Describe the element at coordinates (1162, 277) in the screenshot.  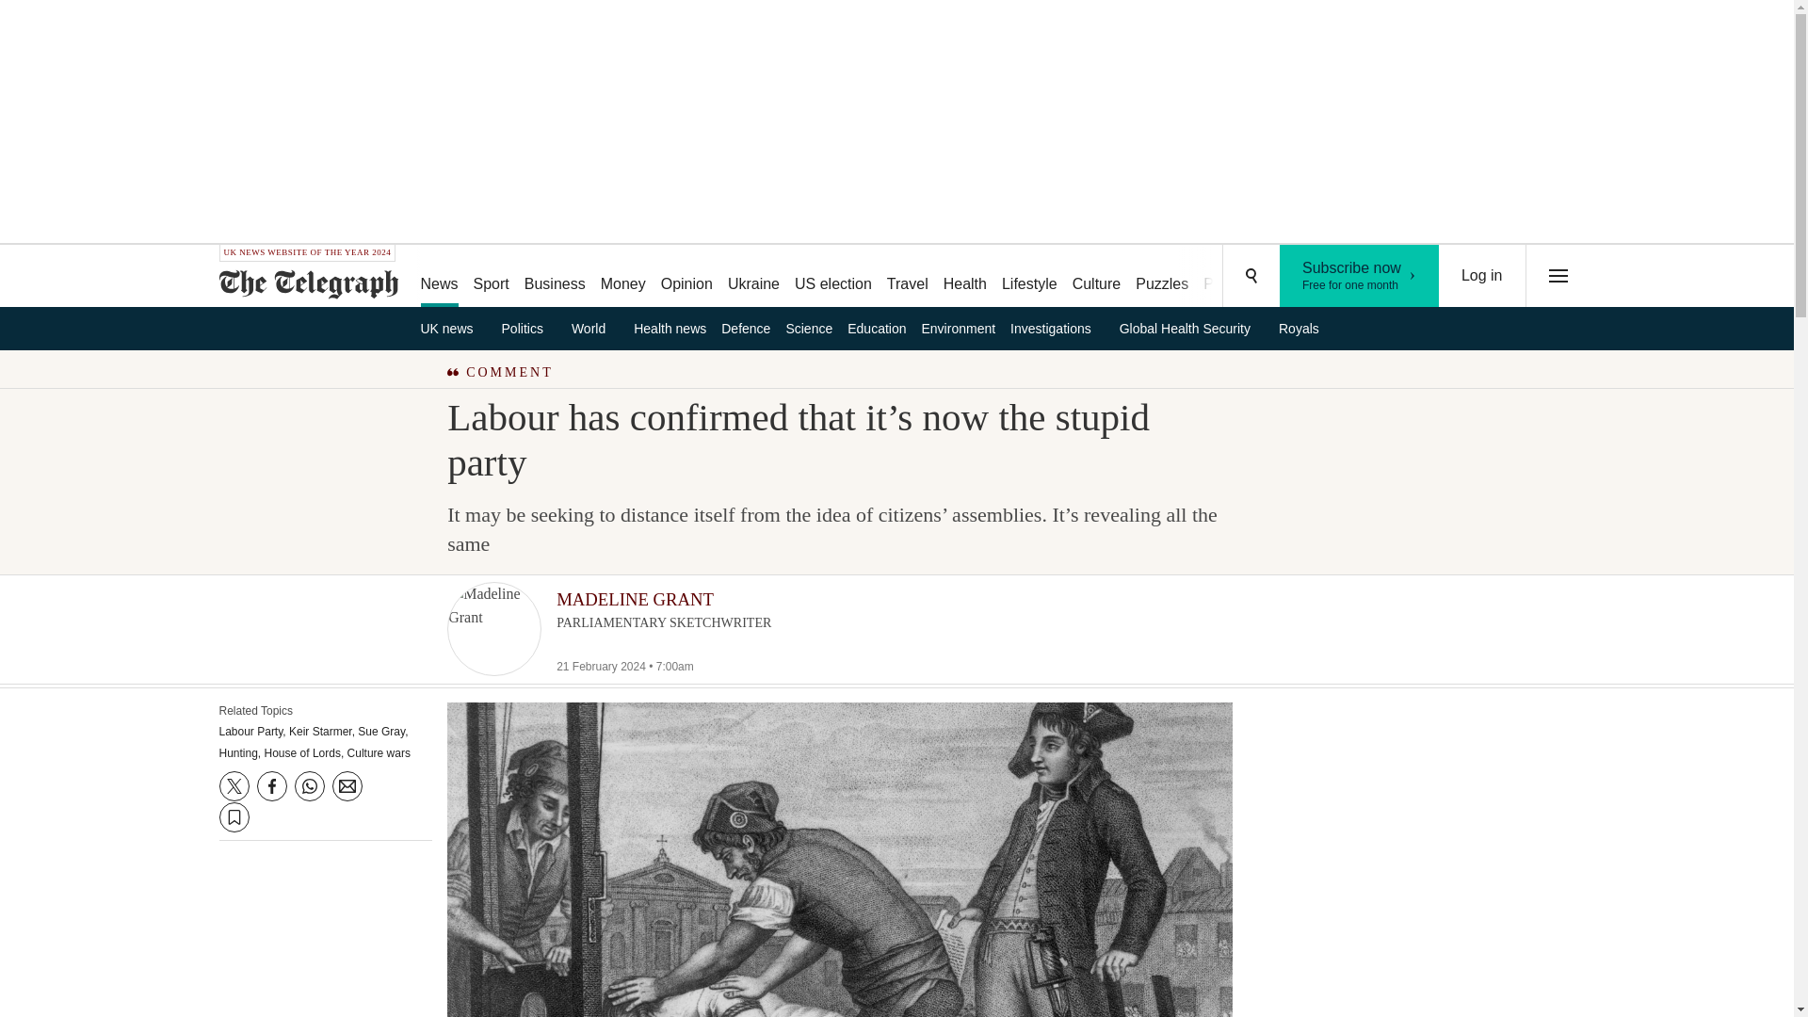
I see `Culture` at that location.